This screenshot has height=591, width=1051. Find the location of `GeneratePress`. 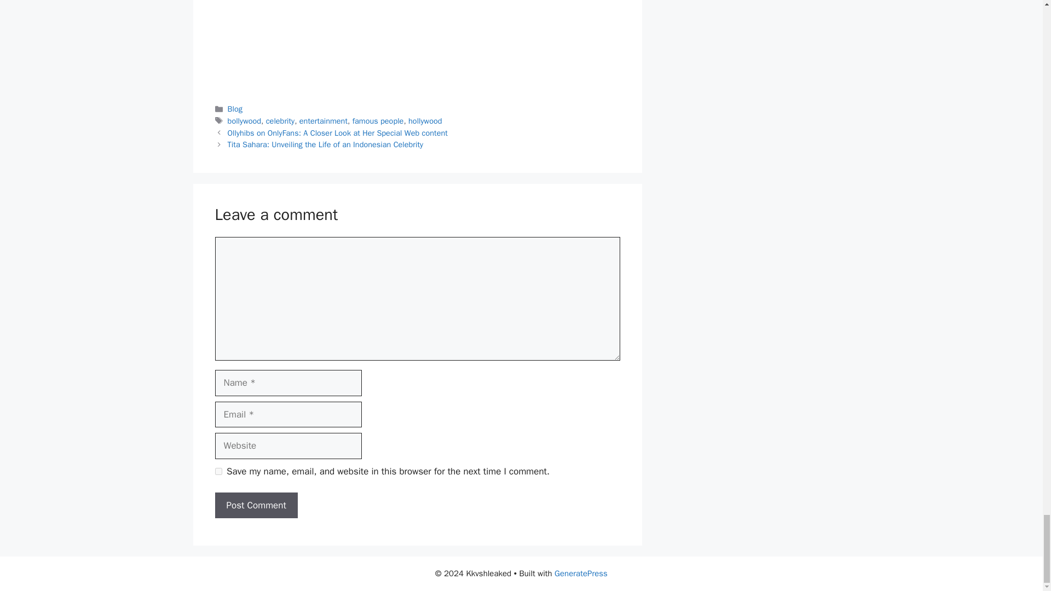

GeneratePress is located at coordinates (581, 573).